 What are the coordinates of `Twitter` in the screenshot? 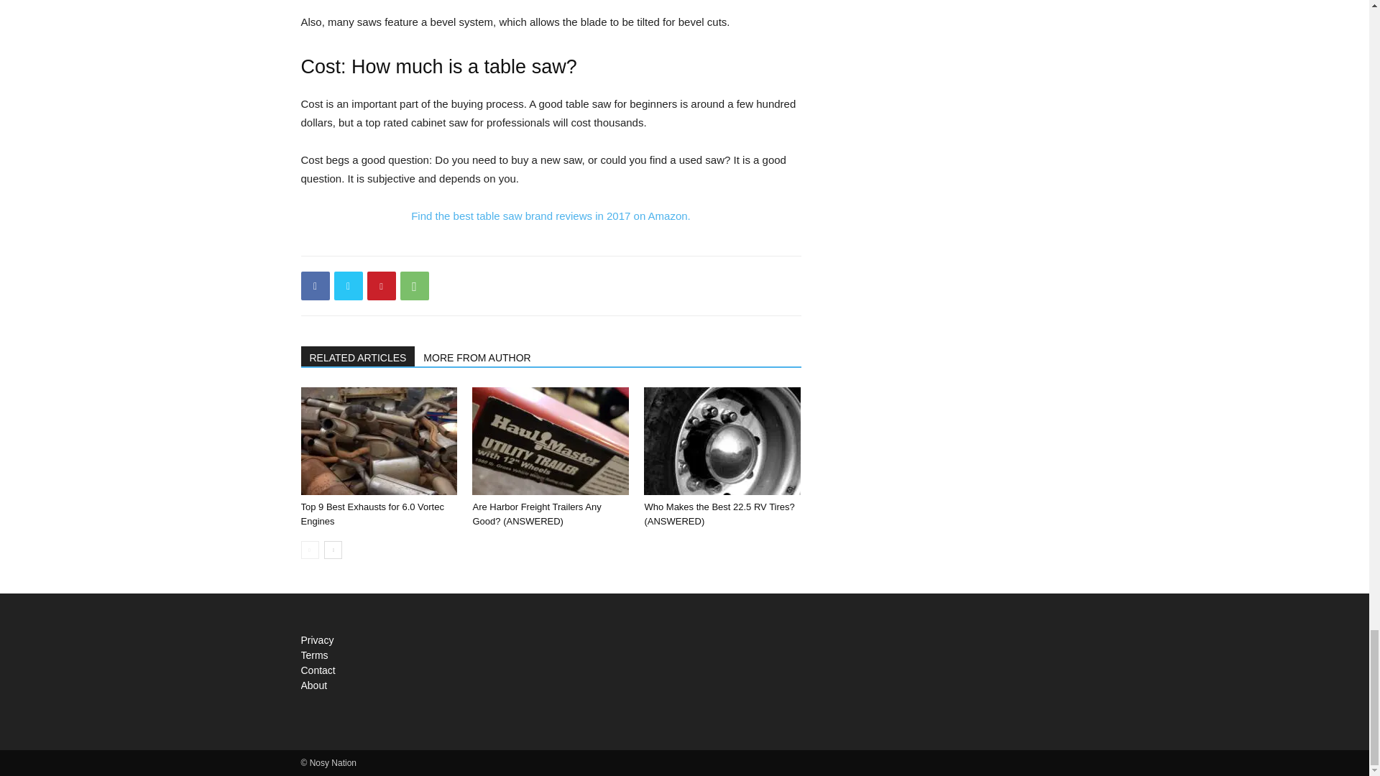 It's located at (348, 286).